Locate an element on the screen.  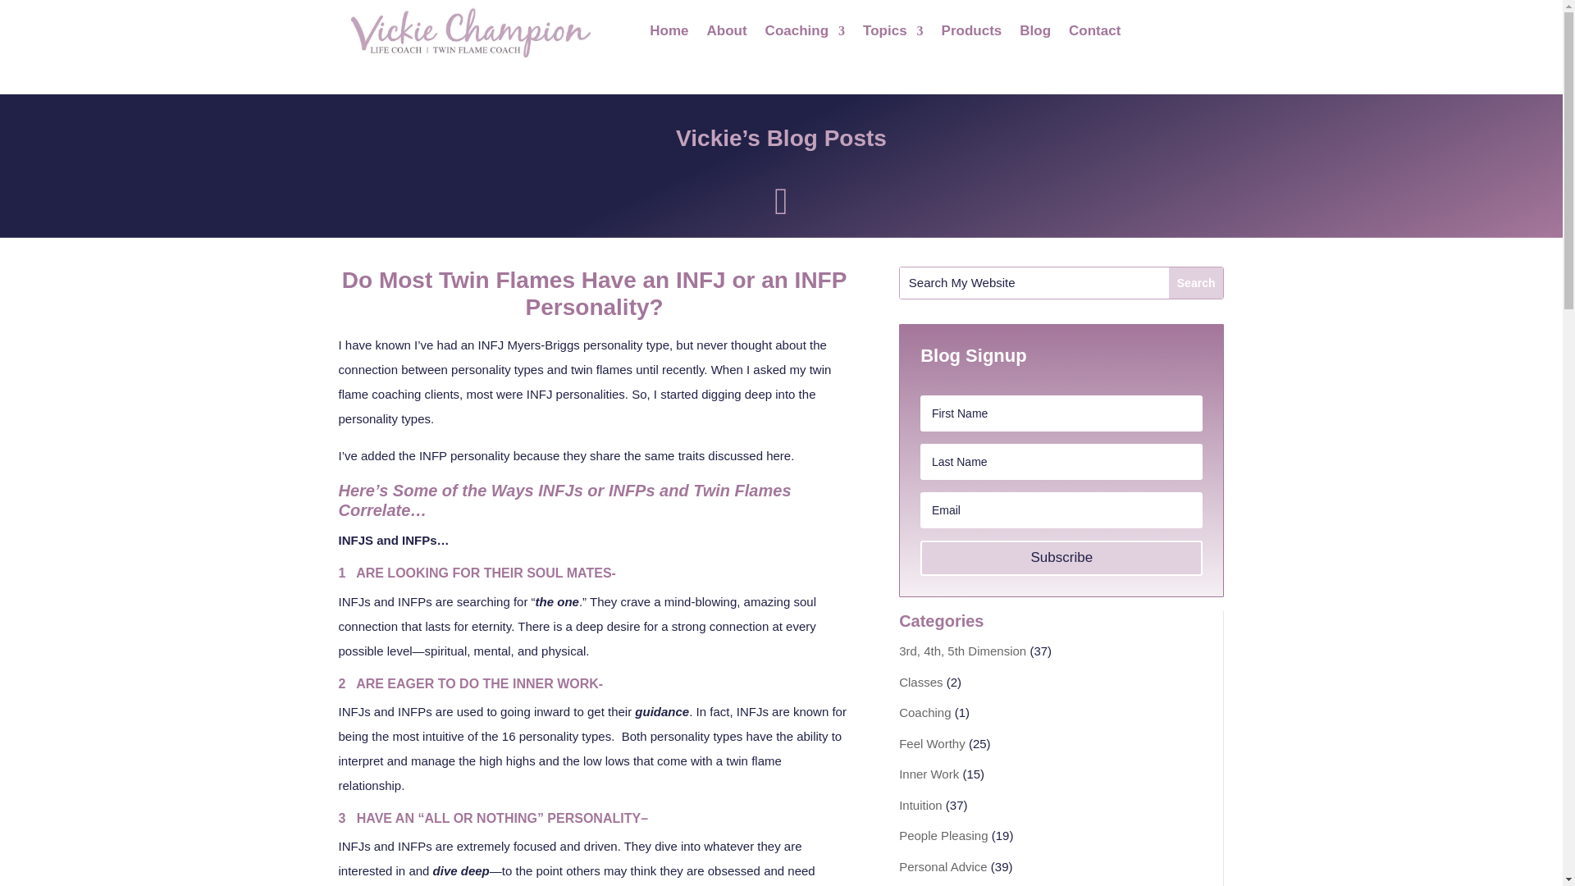
People Pleasing is located at coordinates (943, 835).